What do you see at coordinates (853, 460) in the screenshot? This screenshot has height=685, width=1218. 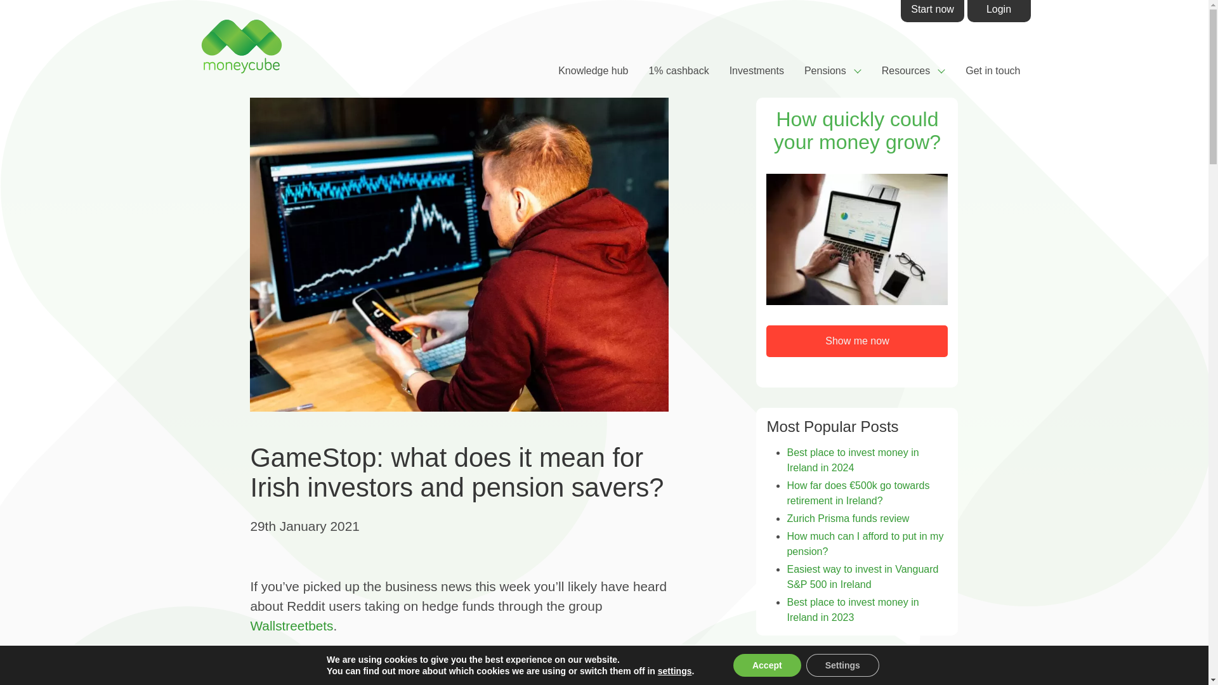 I see `Best place to invest money in Ireland in 2024` at bounding box center [853, 460].